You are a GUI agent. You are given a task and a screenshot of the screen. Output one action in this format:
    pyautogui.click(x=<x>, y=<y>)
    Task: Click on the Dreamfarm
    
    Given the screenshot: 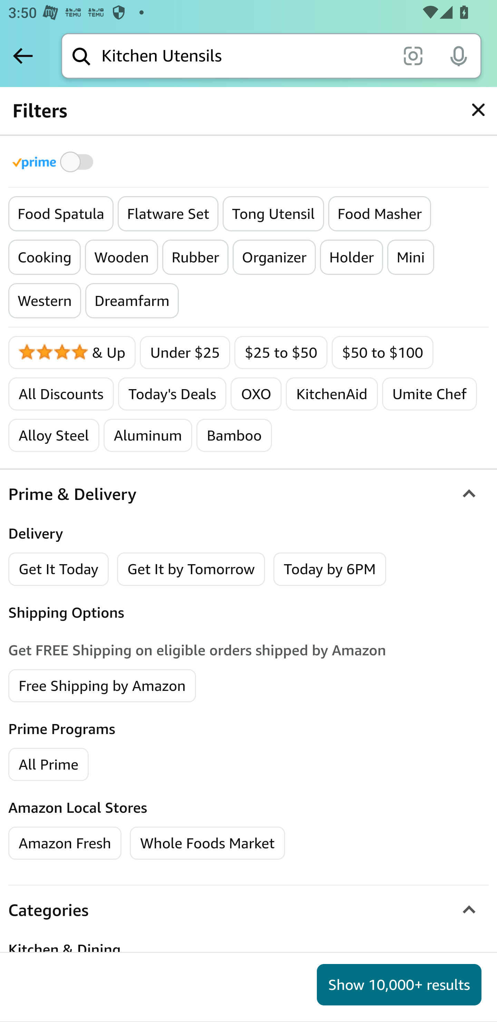 What is the action you would take?
    pyautogui.click(x=132, y=301)
    